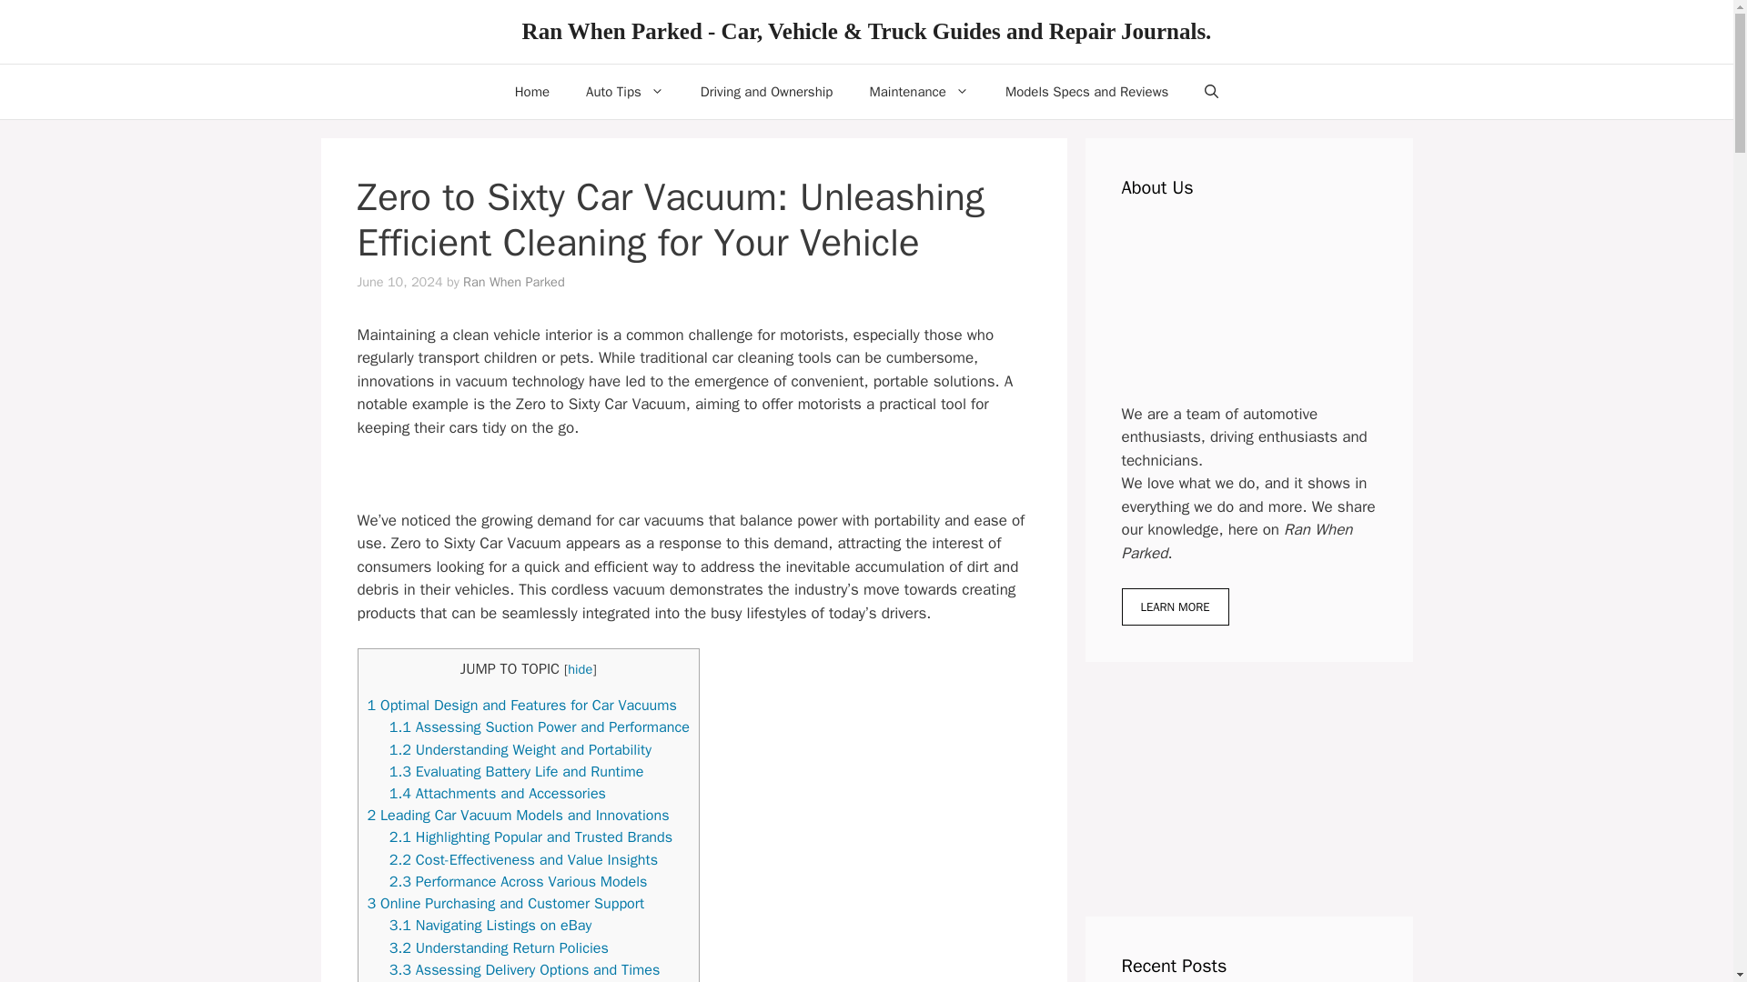 Image resolution: width=1747 pixels, height=982 pixels. What do you see at coordinates (506, 903) in the screenshot?
I see `3 Online Purchasing and Customer Support` at bounding box center [506, 903].